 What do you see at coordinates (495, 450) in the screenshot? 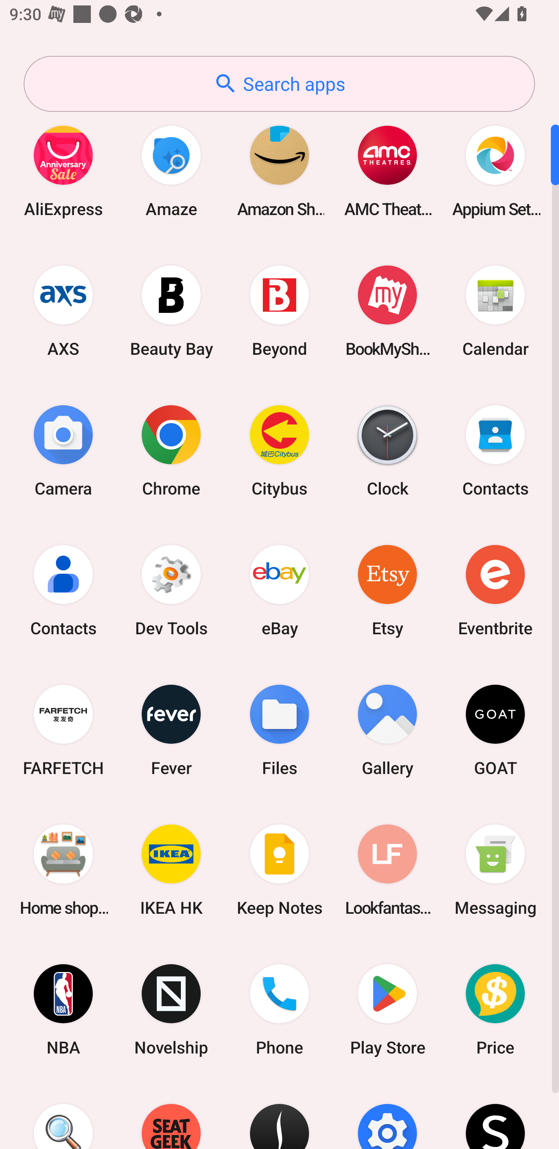
I see `Contacts` at bounding box center [495, 450].